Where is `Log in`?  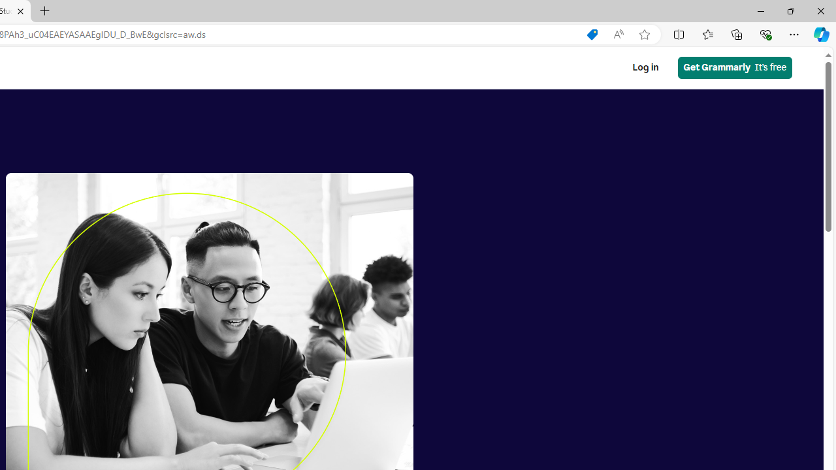 Log in is located at coordinates (645, 68).